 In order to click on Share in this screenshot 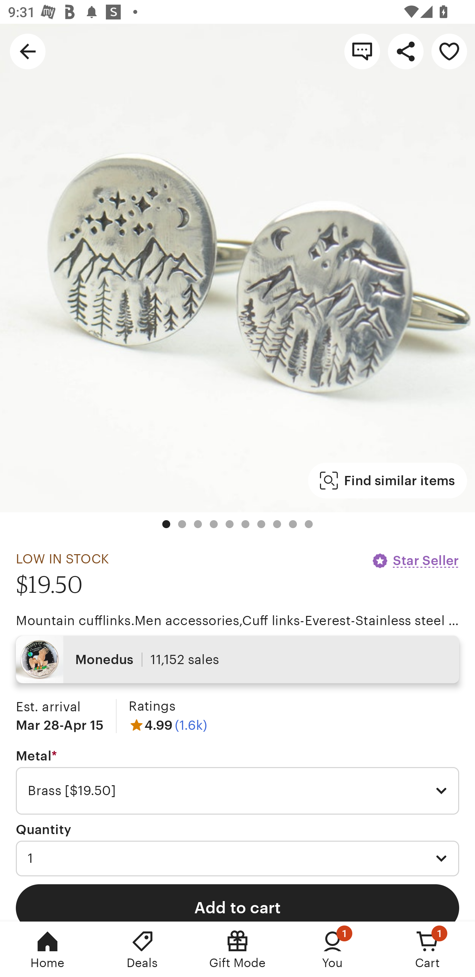, I will do `click(406, 51)`.